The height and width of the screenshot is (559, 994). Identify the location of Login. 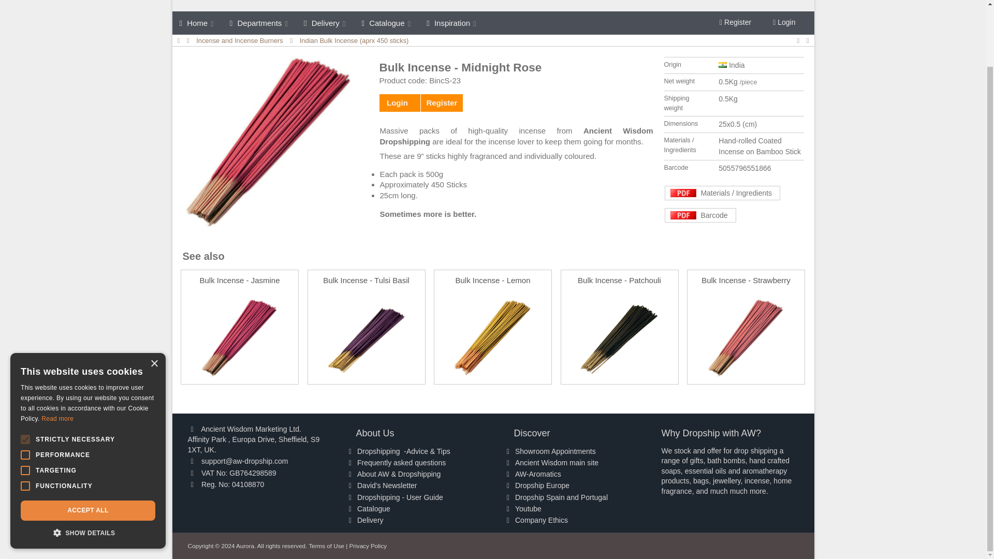
(784, 22).